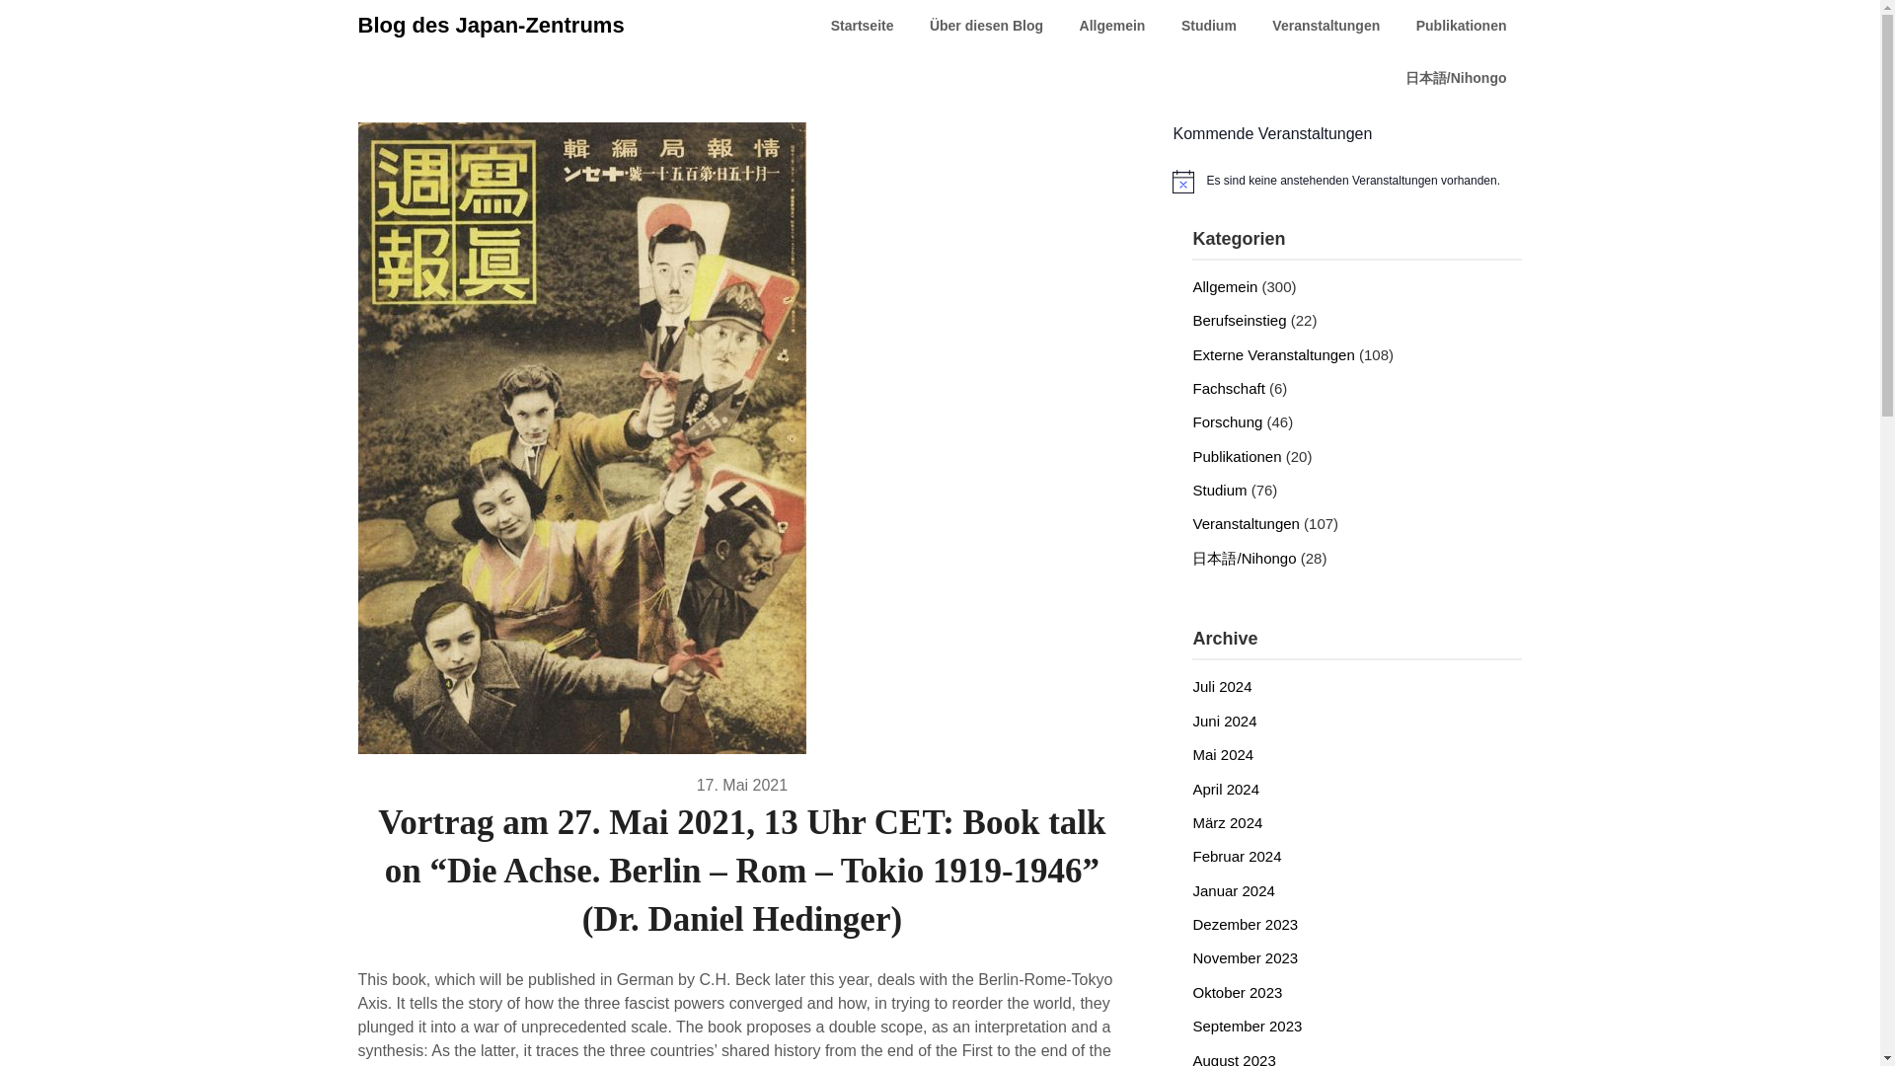  I want to click on November 2023, so click(1245, 957).